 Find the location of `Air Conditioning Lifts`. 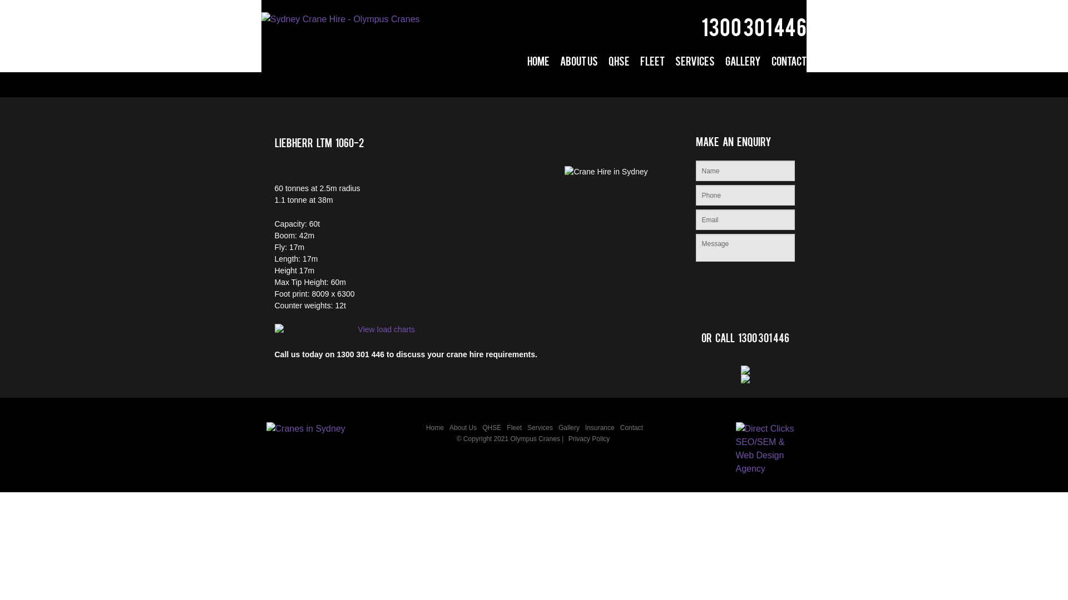

Air Conditioning Lifts is located at coordinates (662, 93).